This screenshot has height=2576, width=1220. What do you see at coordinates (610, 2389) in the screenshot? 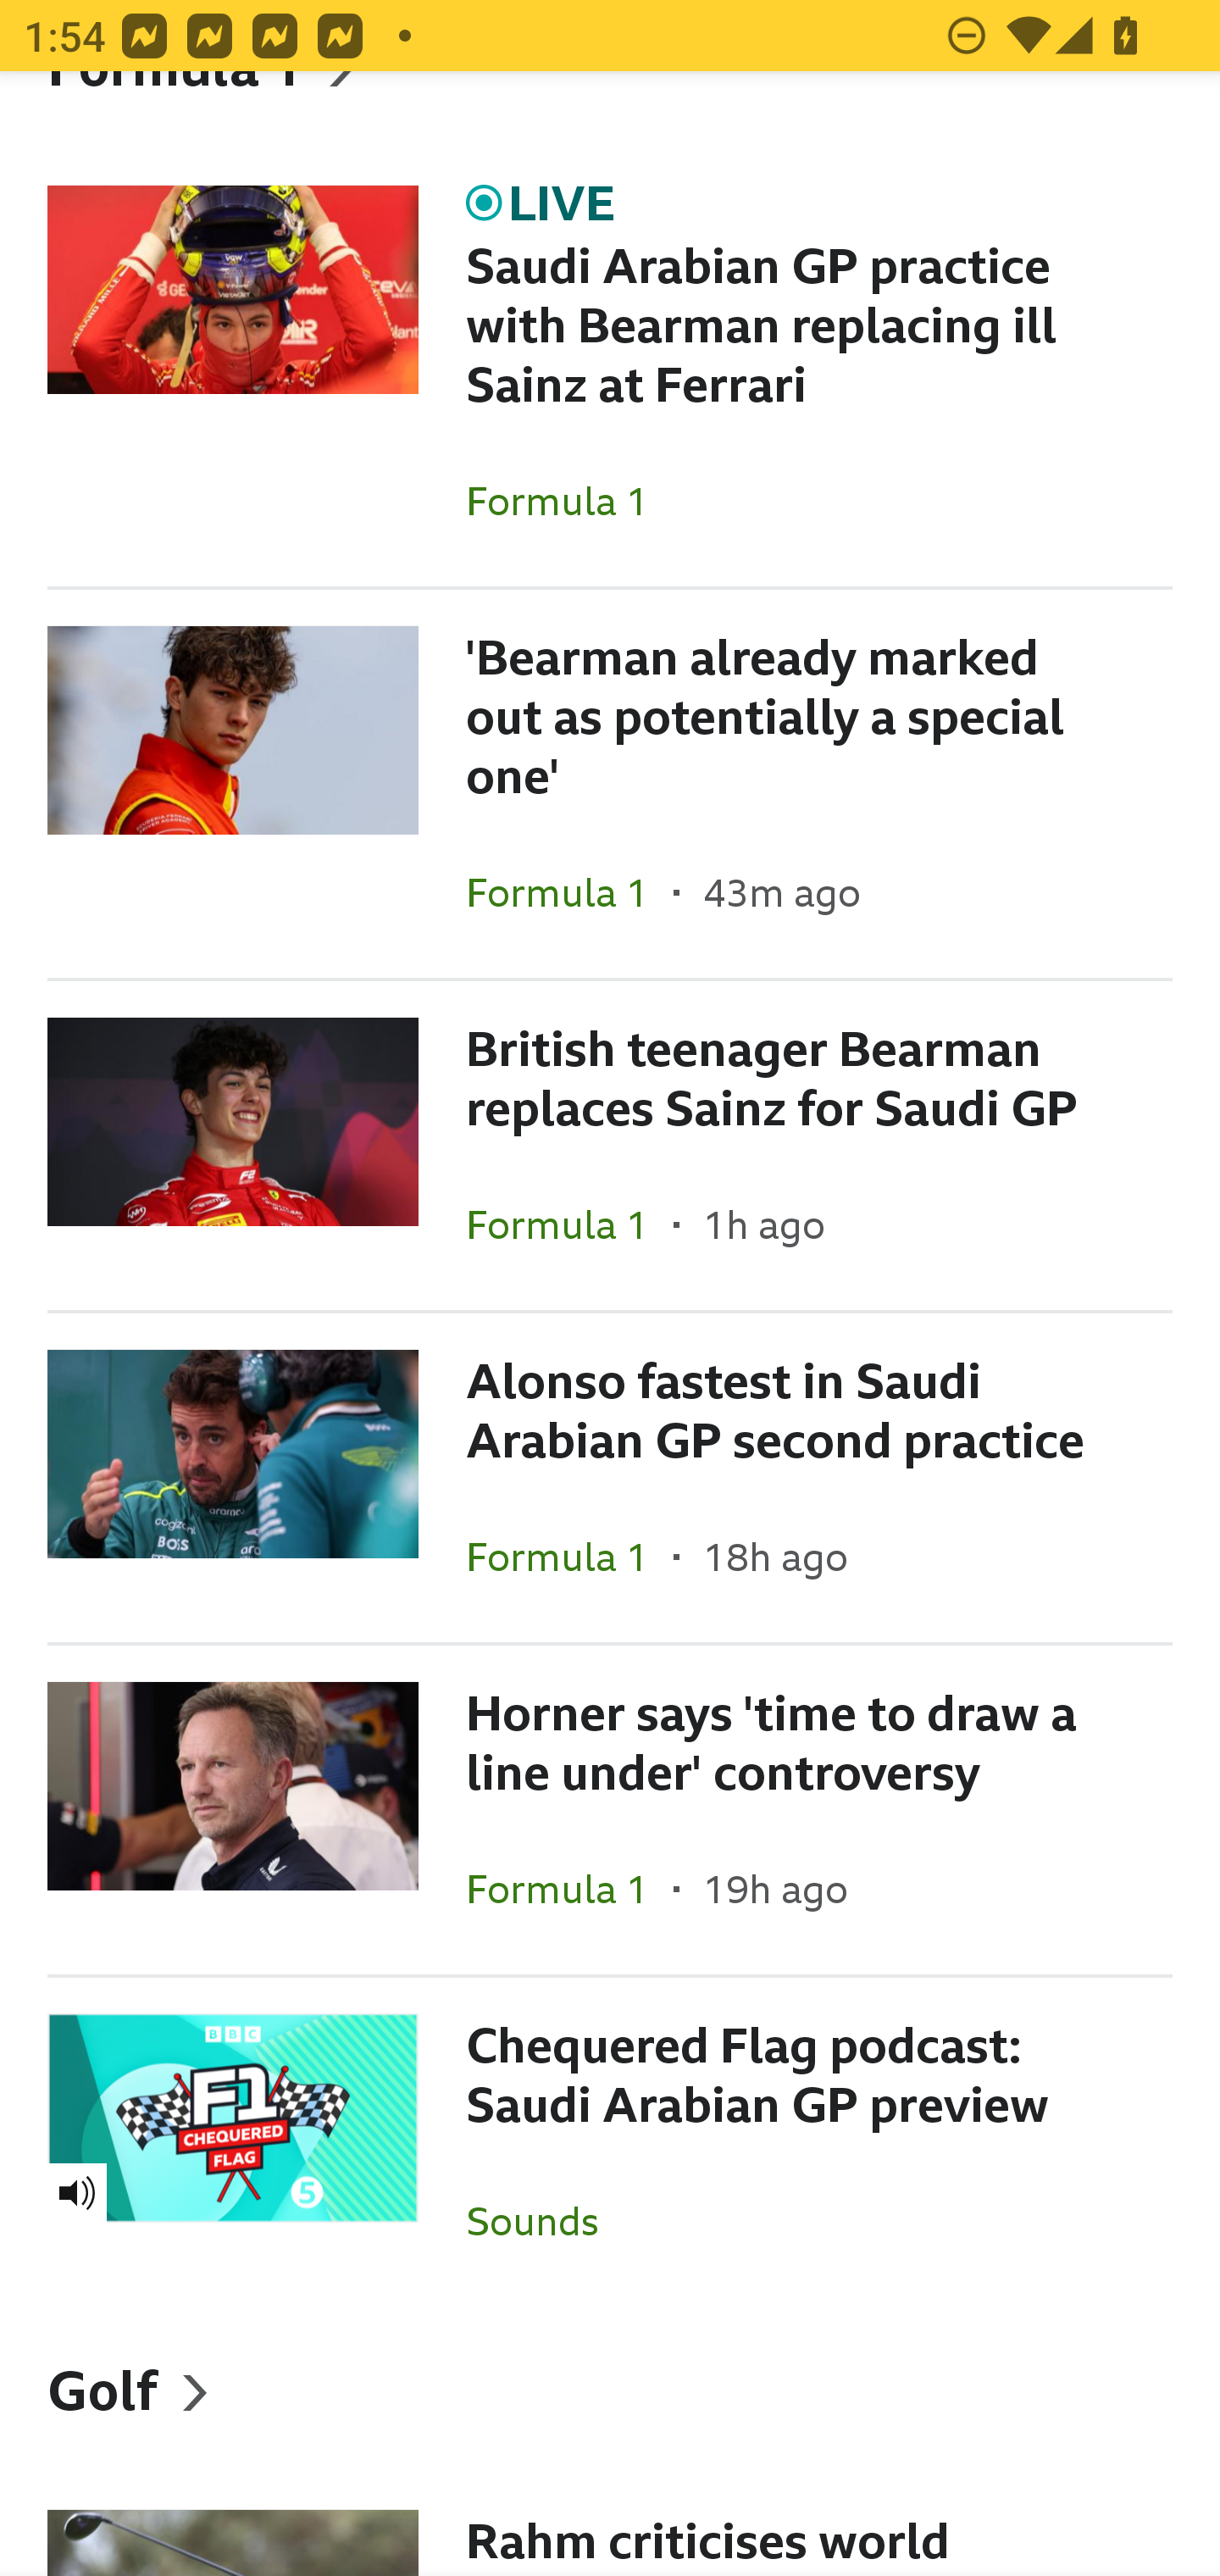
I see `Golf, Heading Golf   ` at bounding box center [610, 2389].